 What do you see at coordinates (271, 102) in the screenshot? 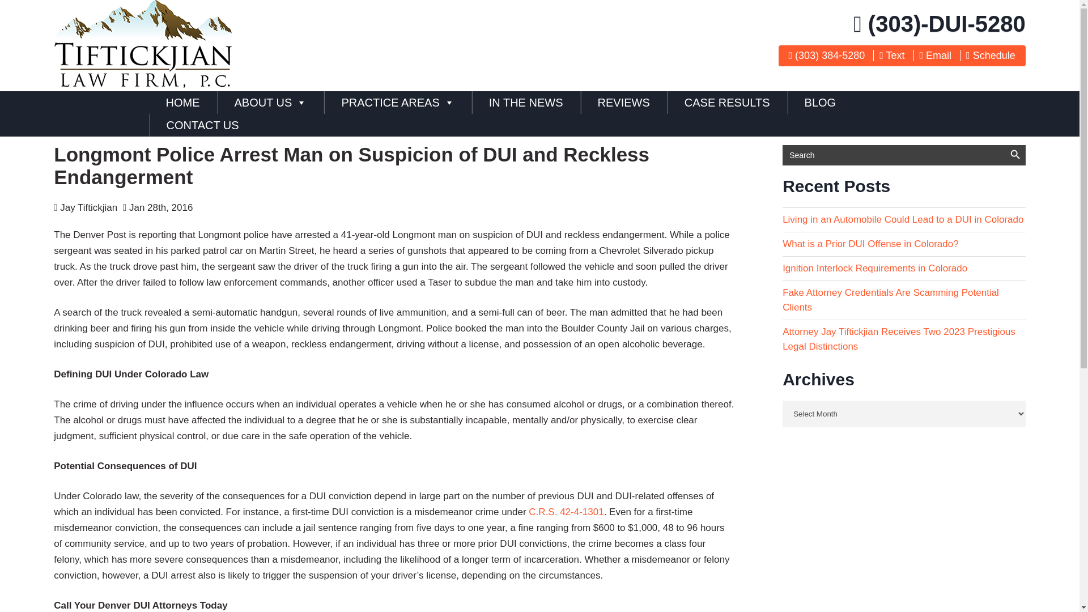
I see `ABOUT US` at bounding box center [271, 102].